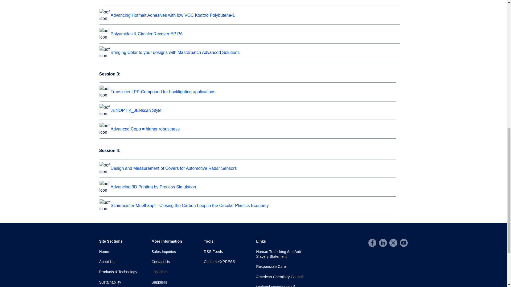 The width and height of the screenshot is (511, 287). I want to click on Facebook, so click(372, 243).